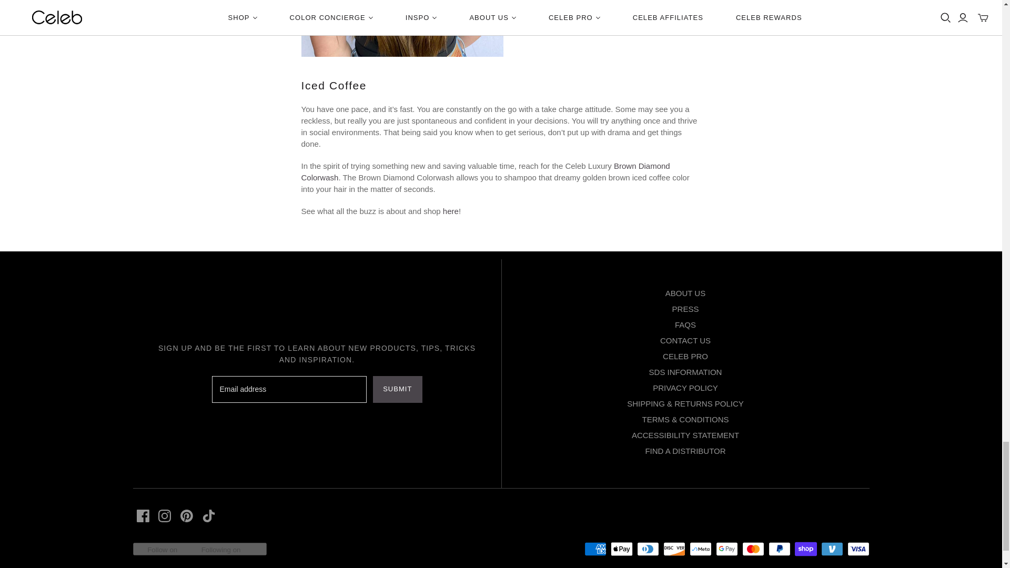 The image size is (1010, 568). What do you see at coordinates (673, 549) in the screenshot?
I see `Discover` at bounding box center [673, 549].